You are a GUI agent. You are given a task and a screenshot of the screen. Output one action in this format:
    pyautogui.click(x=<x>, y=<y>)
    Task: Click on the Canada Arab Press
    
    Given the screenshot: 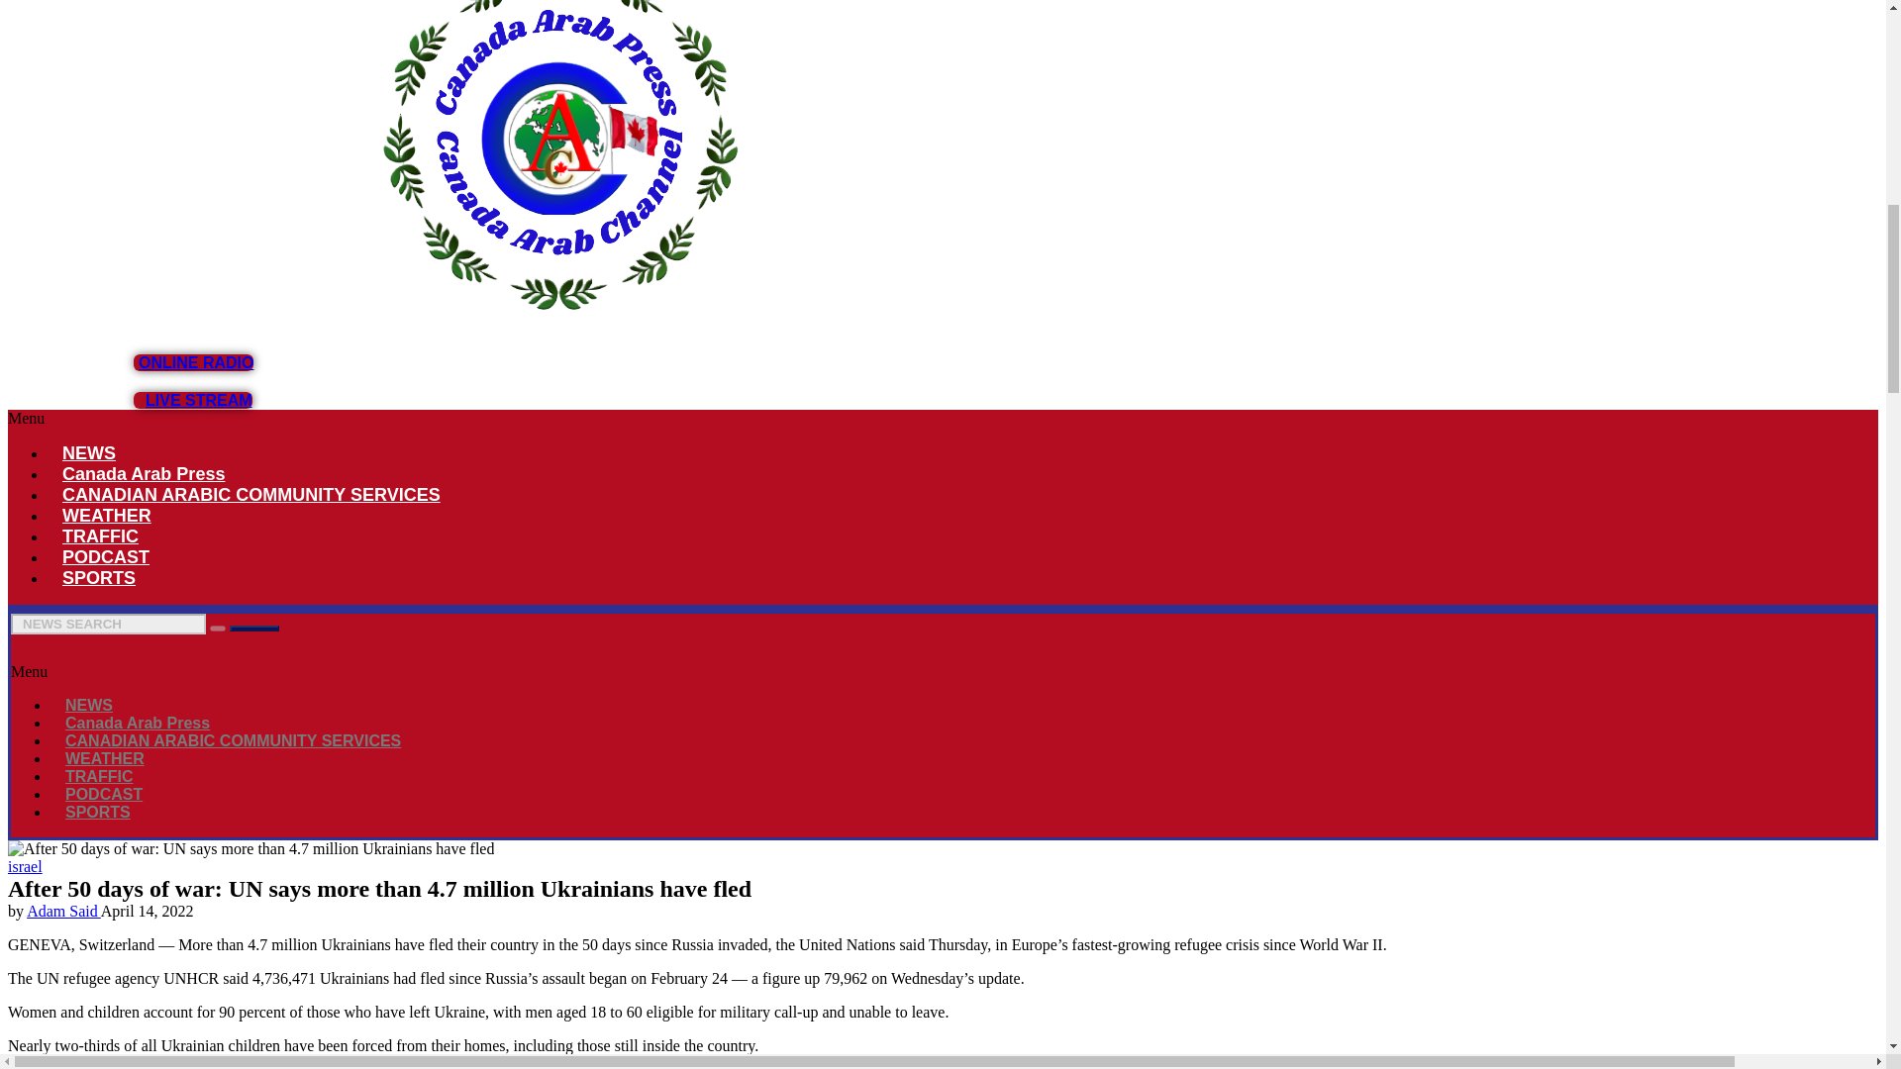 What is the action you would take?
    pyautogui.click(x=137, y=723)
    